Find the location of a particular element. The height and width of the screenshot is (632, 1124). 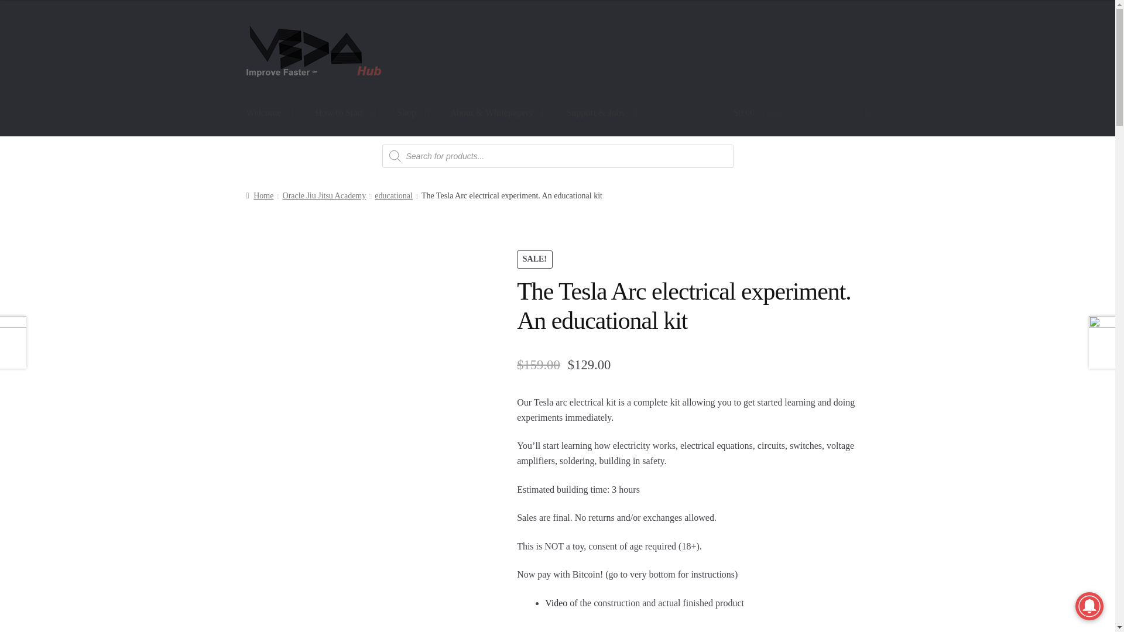

Shop is located at coordinates (413, 114).